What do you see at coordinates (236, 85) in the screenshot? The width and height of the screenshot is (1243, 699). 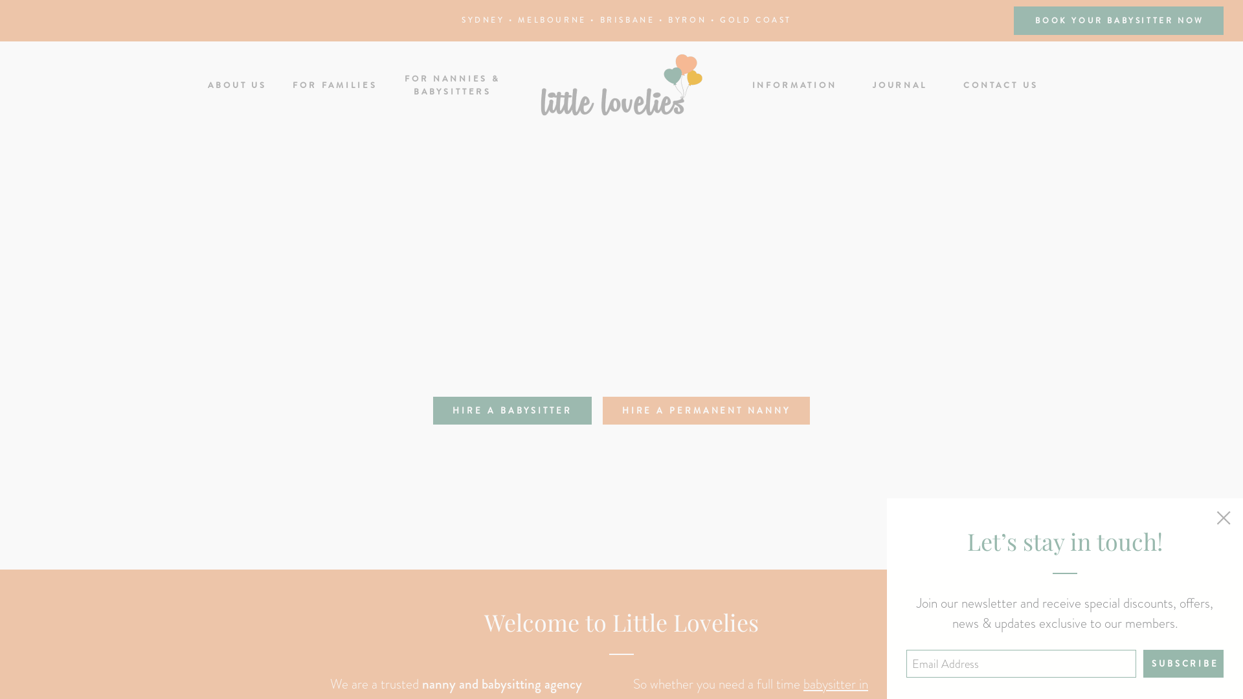 I see `ABOUT US` at bounding box center [236, 85].